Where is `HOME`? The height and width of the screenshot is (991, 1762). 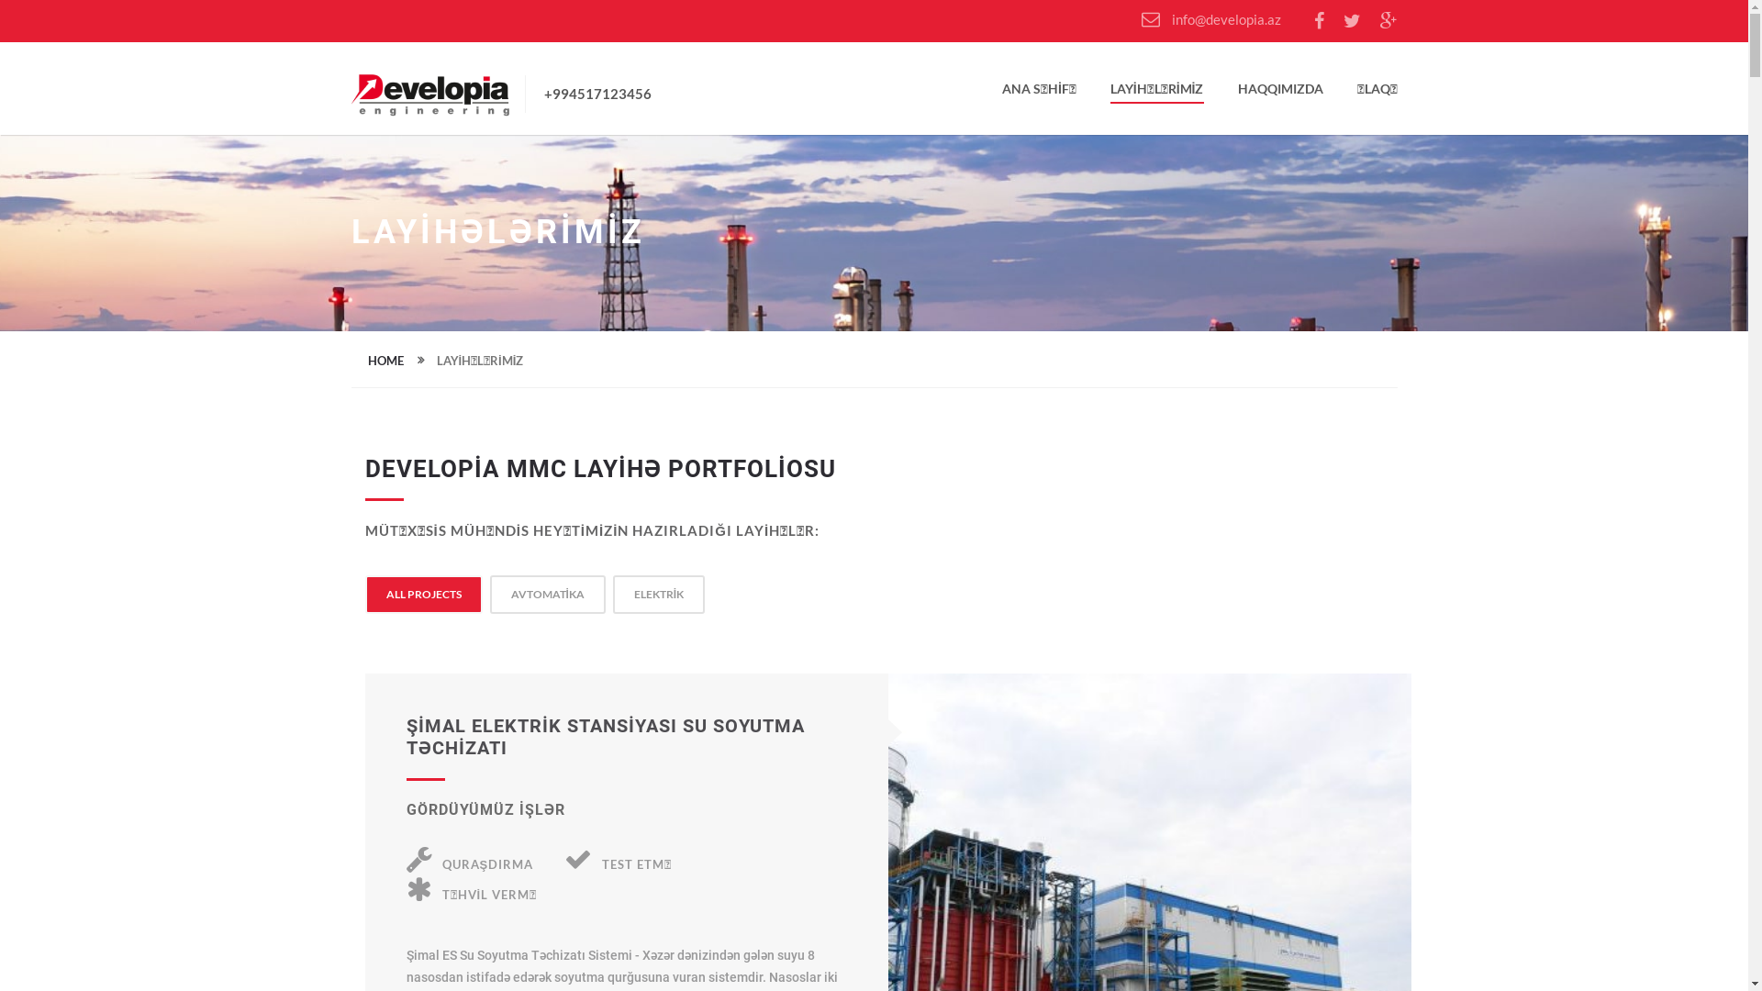 HOME is located at coordinates (385, 360).